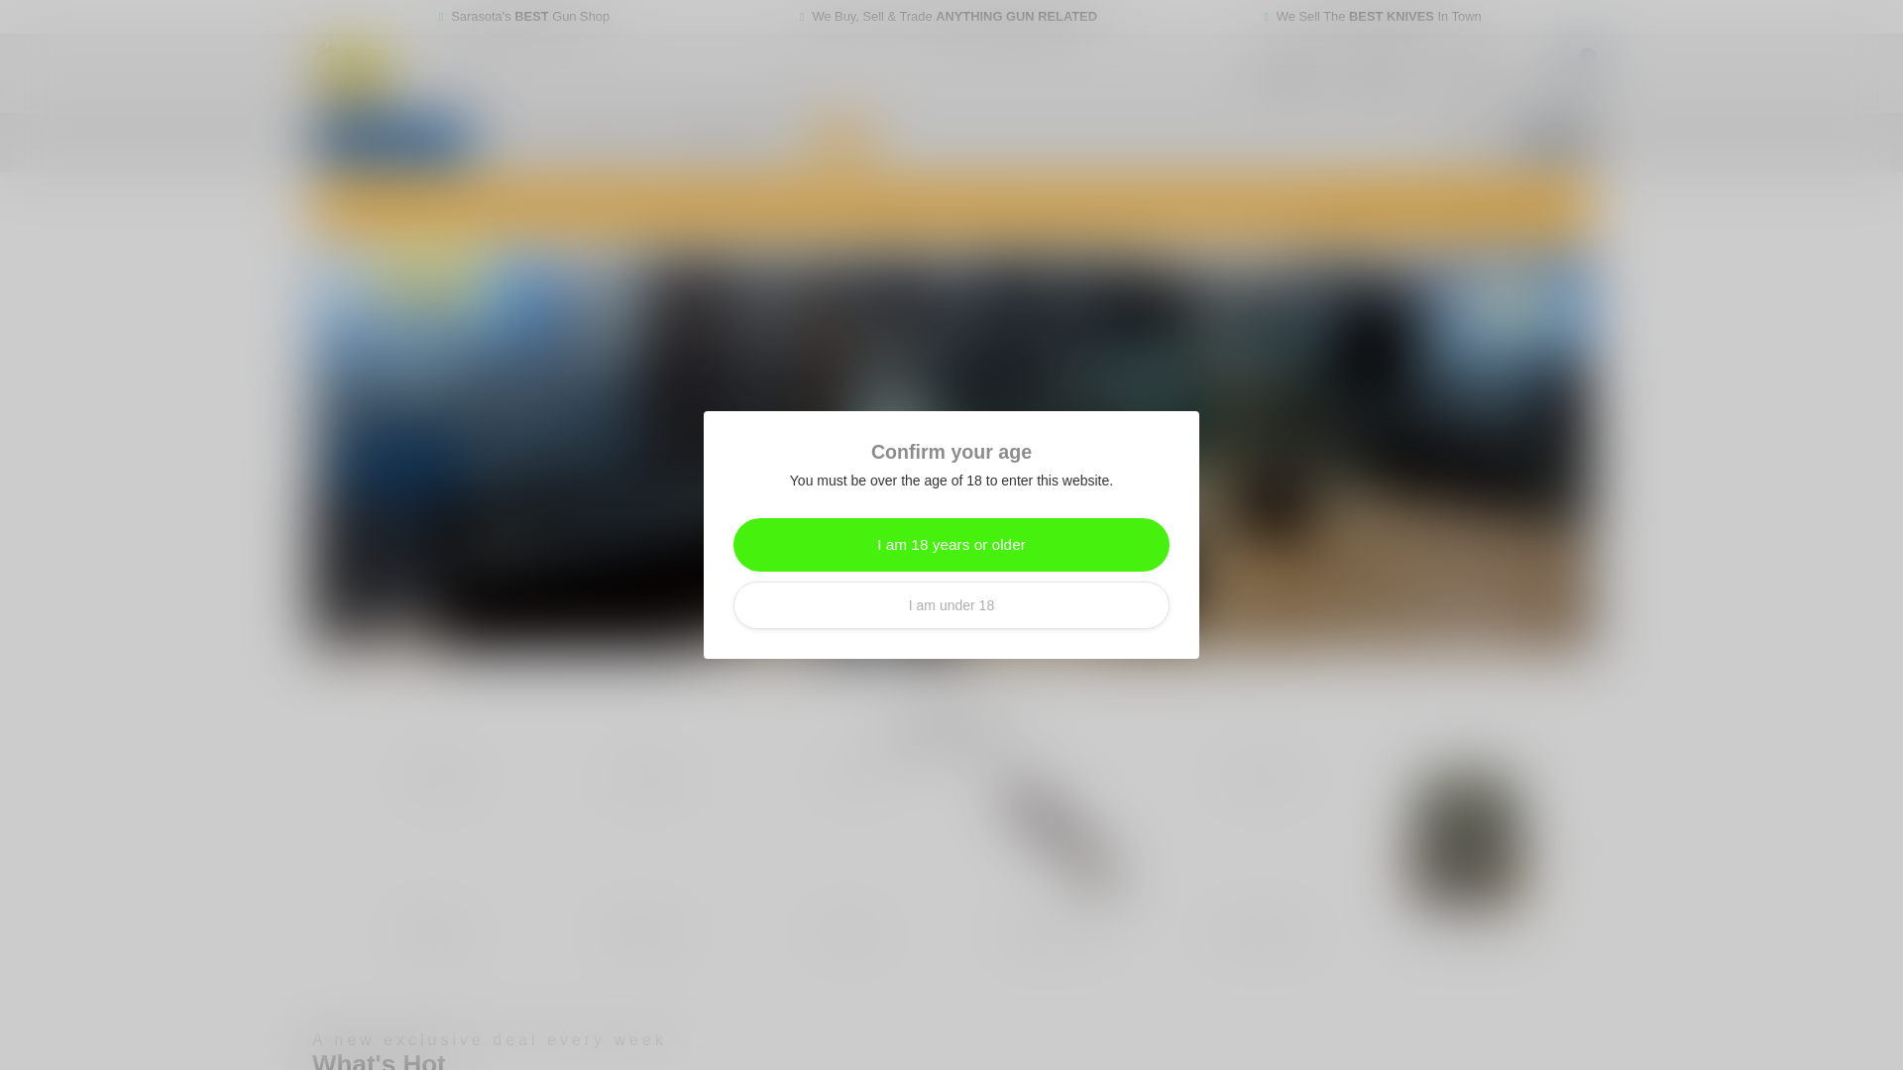 The height and width of the screenshot is (1070, 1903). I want to click on Blogs Our stores Customer service DEALS, so click(950, 141).